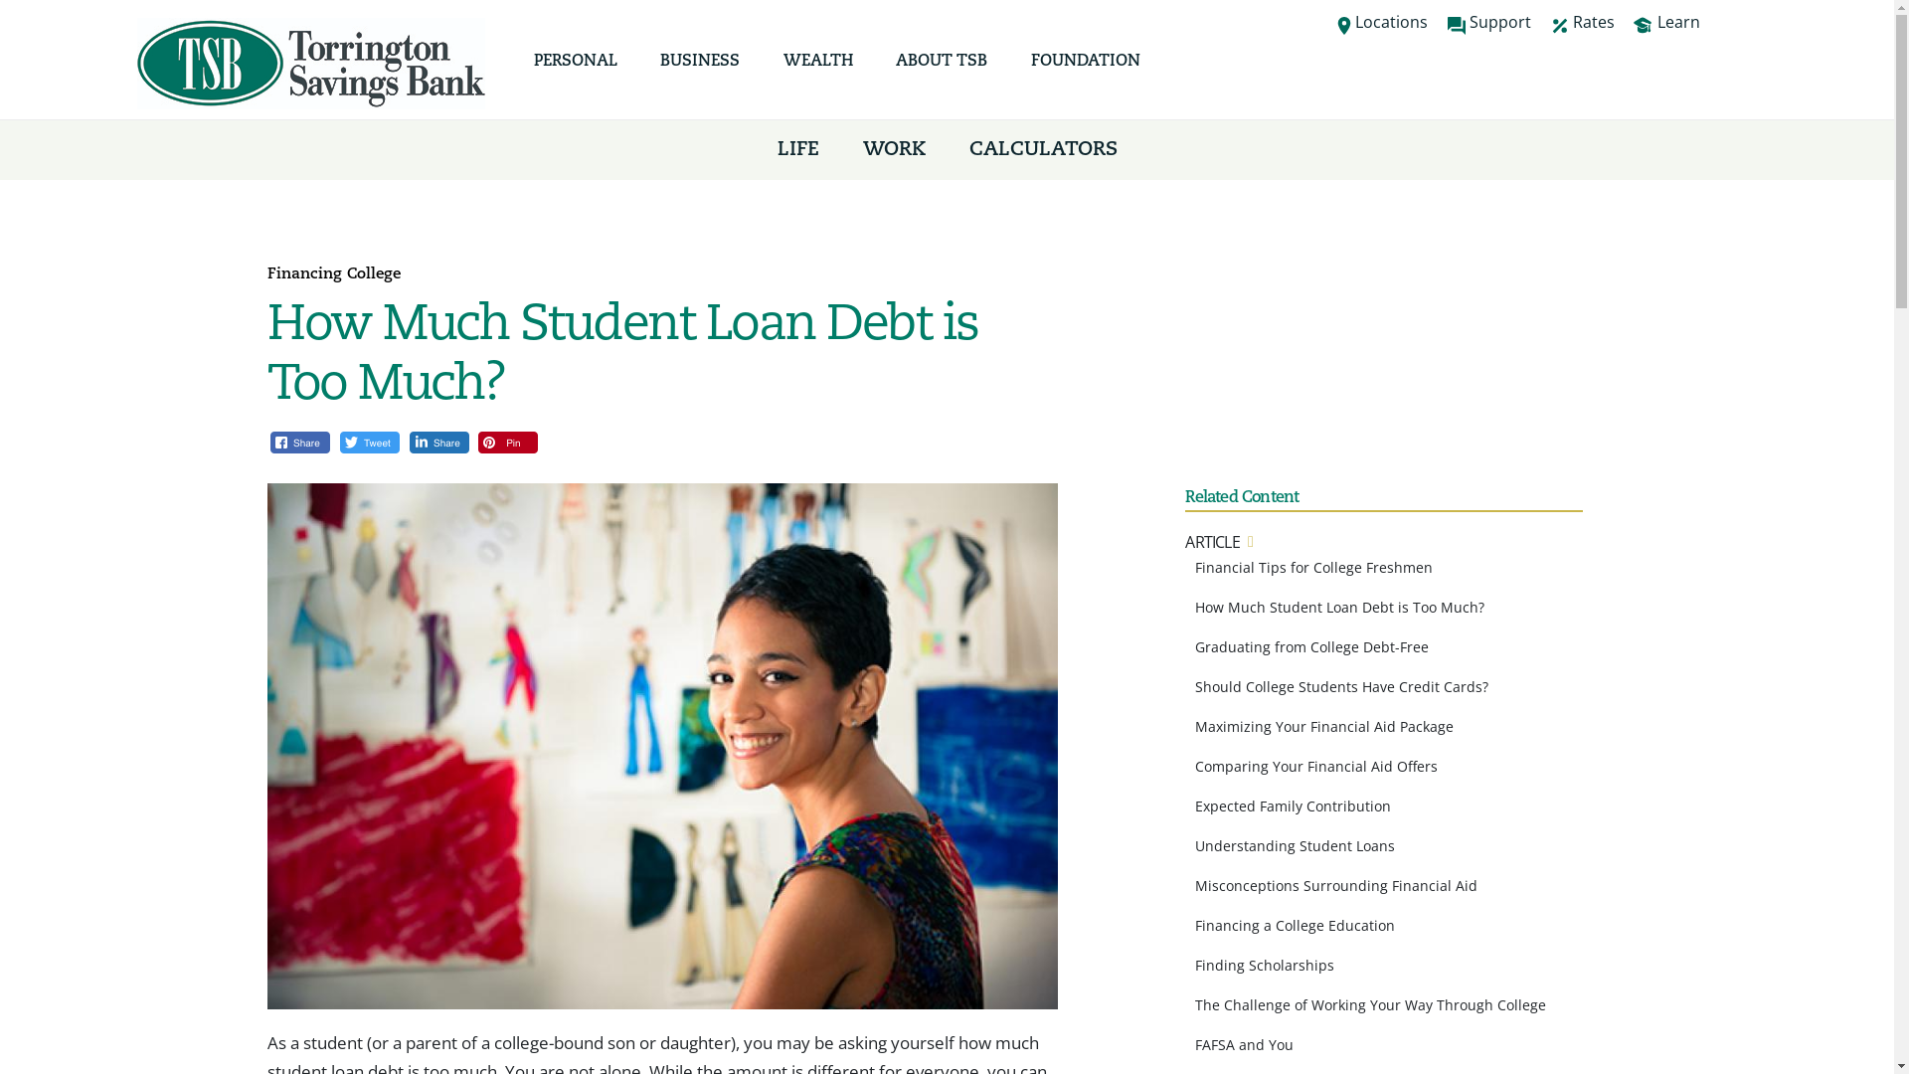  I want to click on Finding Scholarships, so click(1265, 965).